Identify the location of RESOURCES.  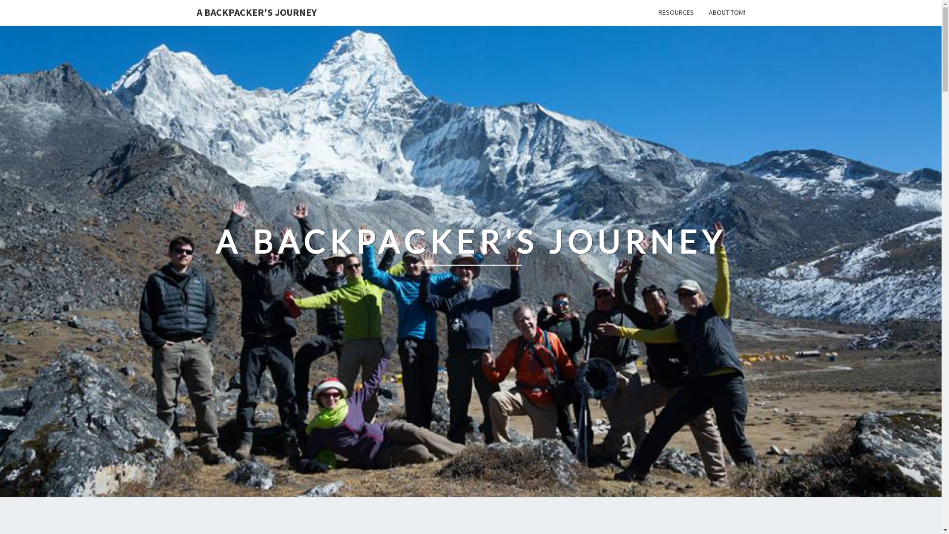
(676, 13).